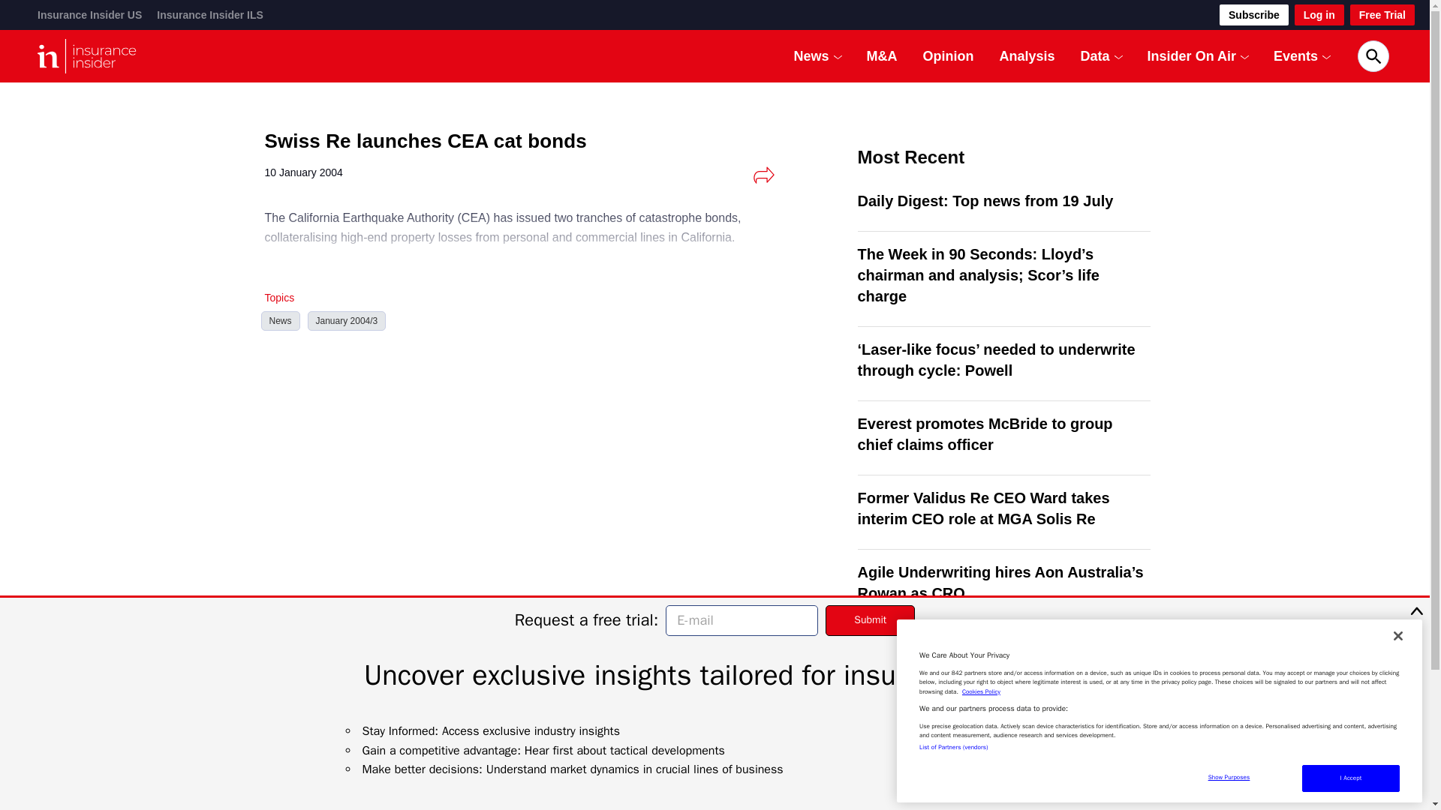 The width and height of the screenshot is (1441, 810). Describe the element at coordinates (1382, 15) in the screenshot. I see `Free Trial` at that location.